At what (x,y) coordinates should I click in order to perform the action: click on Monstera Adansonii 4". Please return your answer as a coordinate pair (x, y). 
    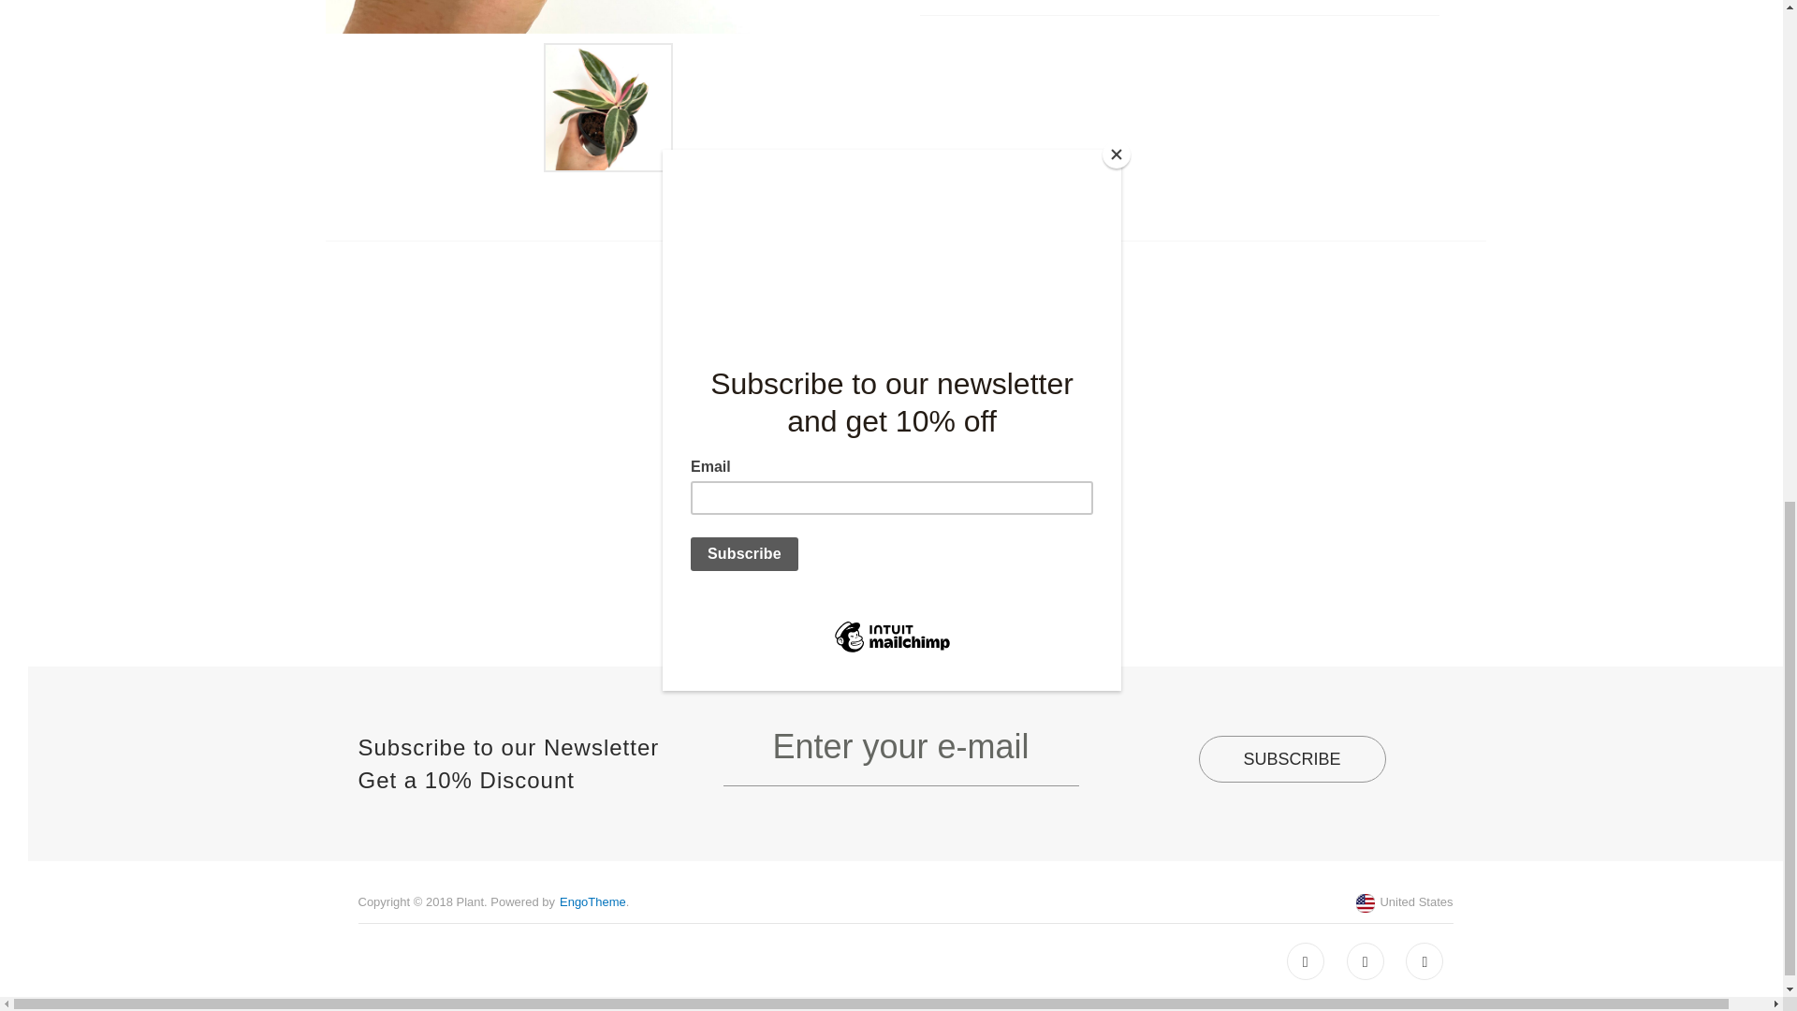
    Looking at the image, I should click on (904, 479).